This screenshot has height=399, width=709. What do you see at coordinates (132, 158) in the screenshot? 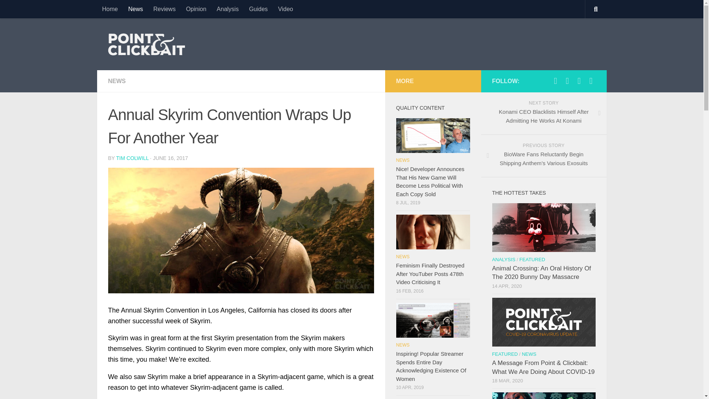
I see `Posts by Tim Colwill` at bounding box center [132, 158].